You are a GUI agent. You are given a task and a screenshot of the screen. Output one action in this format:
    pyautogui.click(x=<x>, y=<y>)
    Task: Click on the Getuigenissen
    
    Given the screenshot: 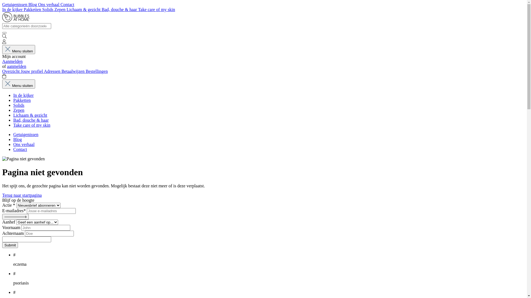 What is the action you would take?
    pyautogui.click(x=26, y=135)
    